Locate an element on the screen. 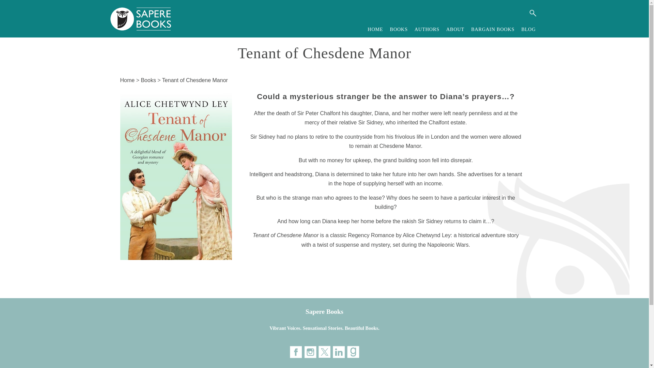  Books is located at coordinates (148, 80).